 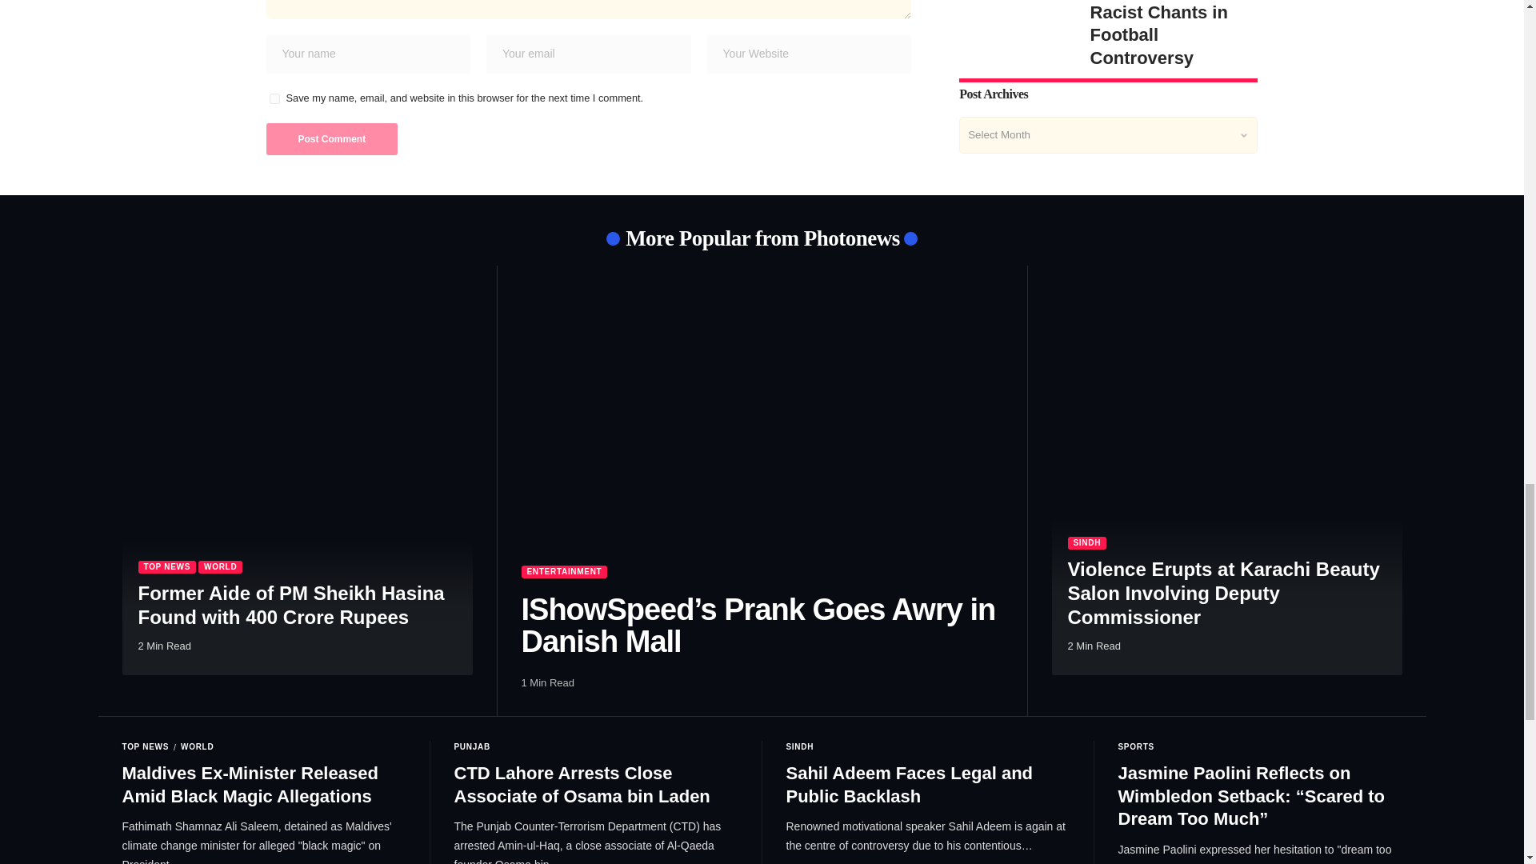 I want to click on Former Aide of PM Sheikh Hasina Found with 400 Crore Rupees, so click(x=296, y=482).